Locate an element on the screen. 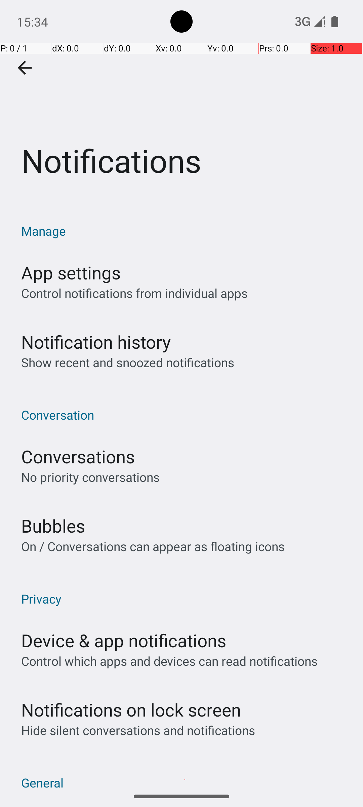 Image resolution: width=363 pixels, height=807 pixels. No priority conversations is located at coordinates (90, 477).